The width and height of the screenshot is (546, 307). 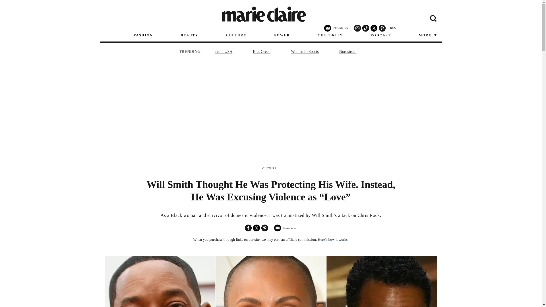 What do you see at coordinates (330, 35) in the screenshot?
I see `CELEBRITY` at bounding box center [330, 35].